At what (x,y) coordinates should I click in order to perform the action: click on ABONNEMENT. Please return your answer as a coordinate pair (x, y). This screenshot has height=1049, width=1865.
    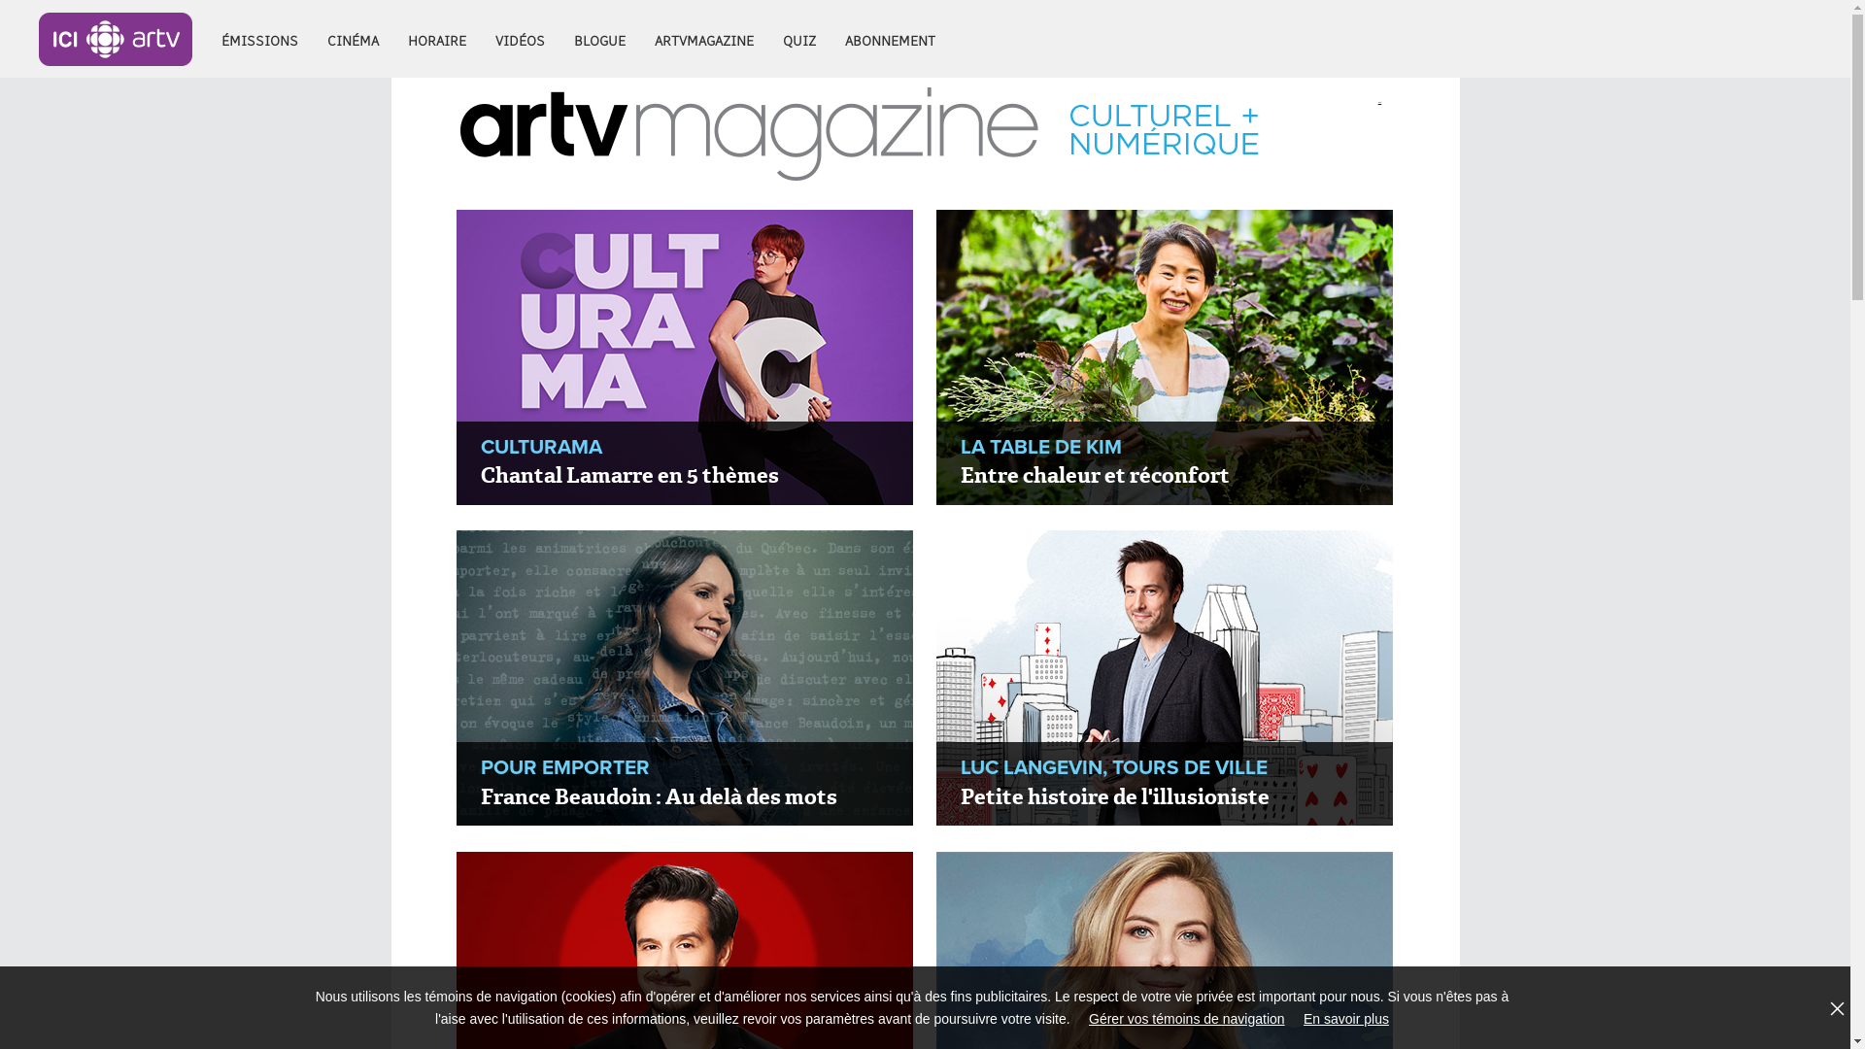
    Looking at the image, I should click on (890, 39).